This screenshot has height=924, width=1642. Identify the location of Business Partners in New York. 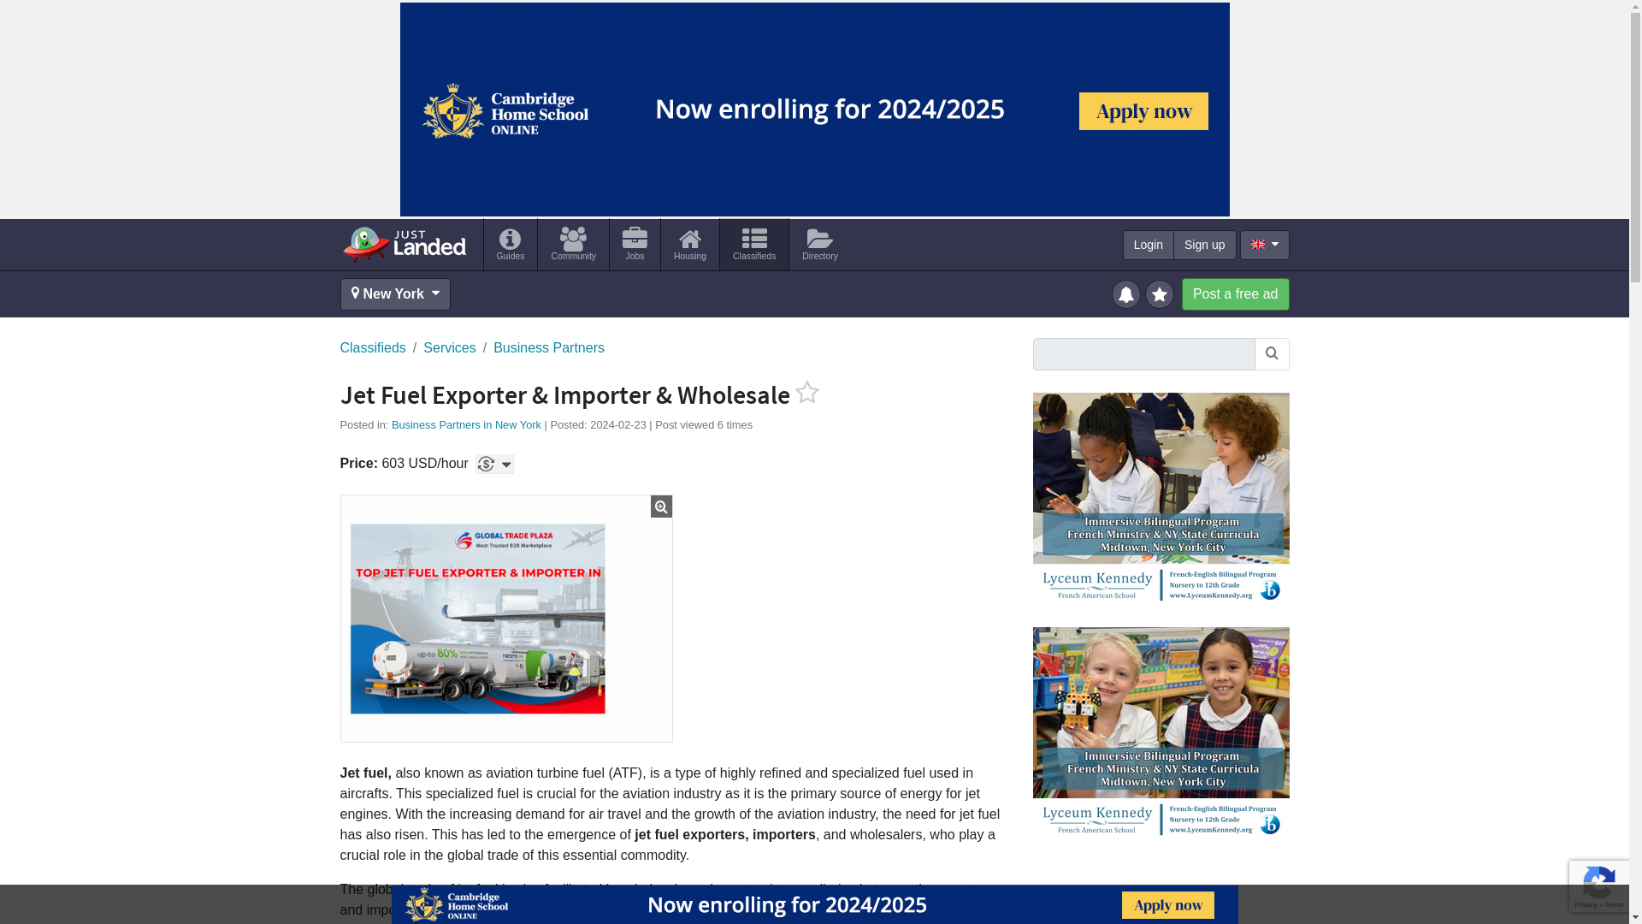
(467, 424).